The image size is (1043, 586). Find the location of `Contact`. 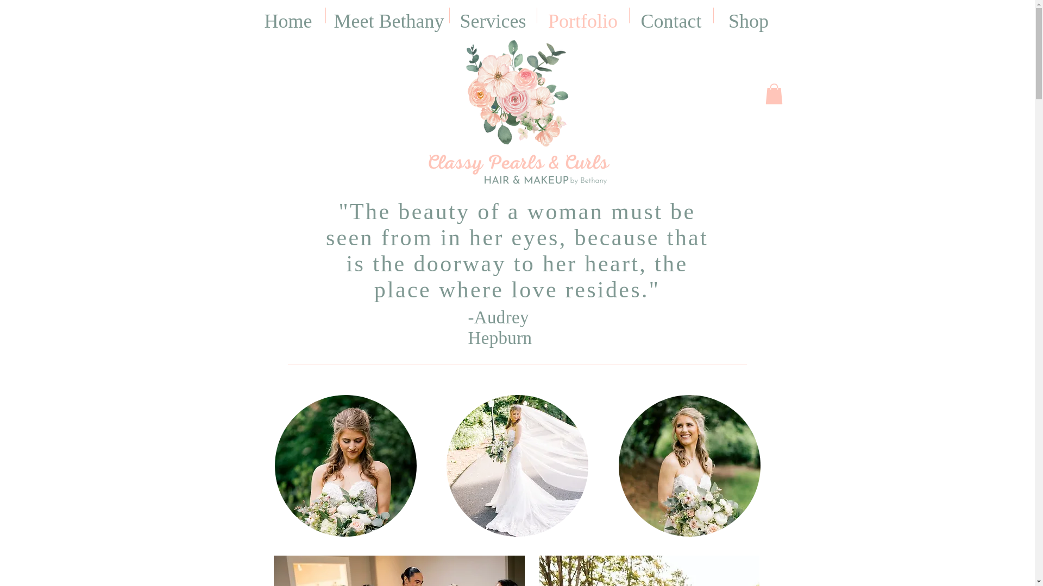

Contact is located at coordinates (670, 15).